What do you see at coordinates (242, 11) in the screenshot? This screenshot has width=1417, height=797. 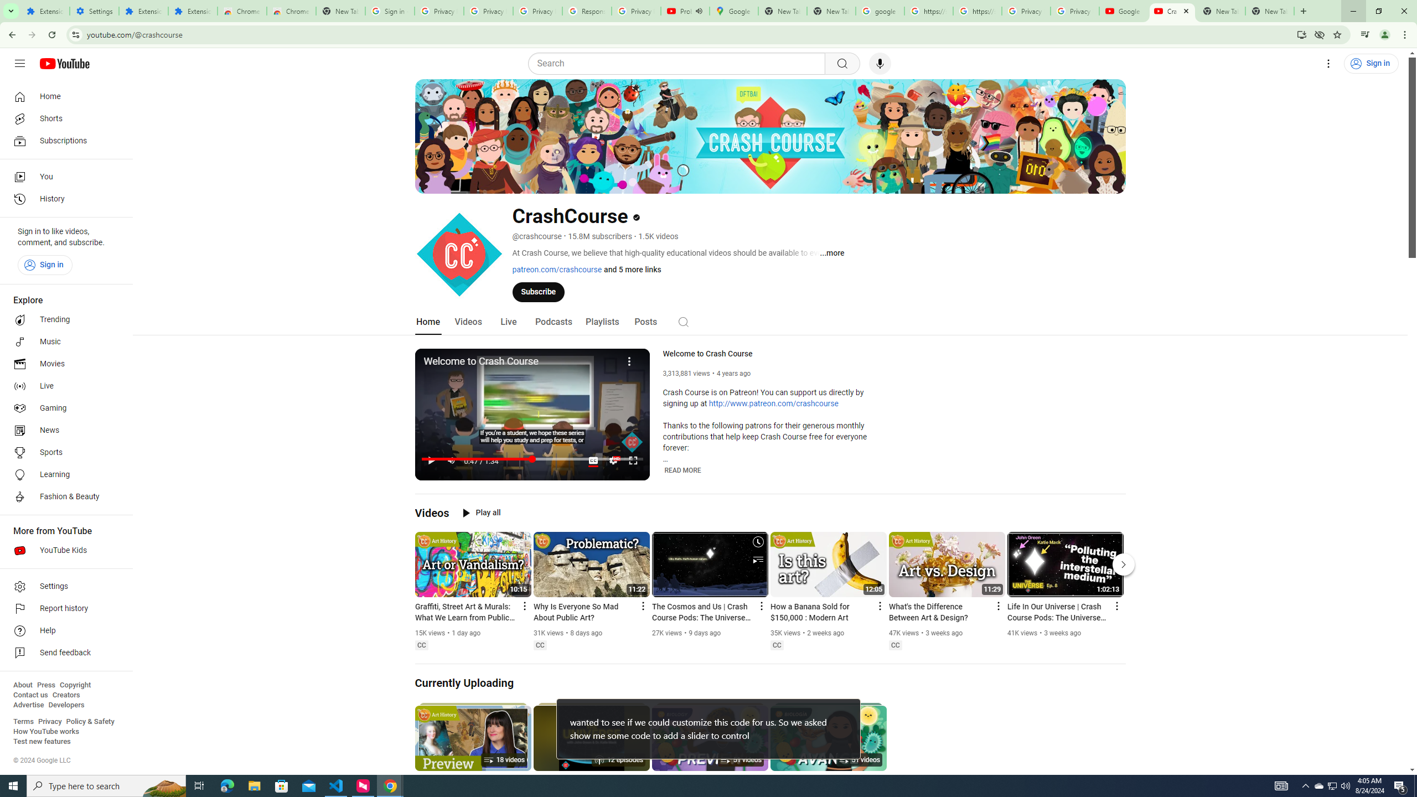 I see `Chrome Web Store` at bounding box center [242, 11].